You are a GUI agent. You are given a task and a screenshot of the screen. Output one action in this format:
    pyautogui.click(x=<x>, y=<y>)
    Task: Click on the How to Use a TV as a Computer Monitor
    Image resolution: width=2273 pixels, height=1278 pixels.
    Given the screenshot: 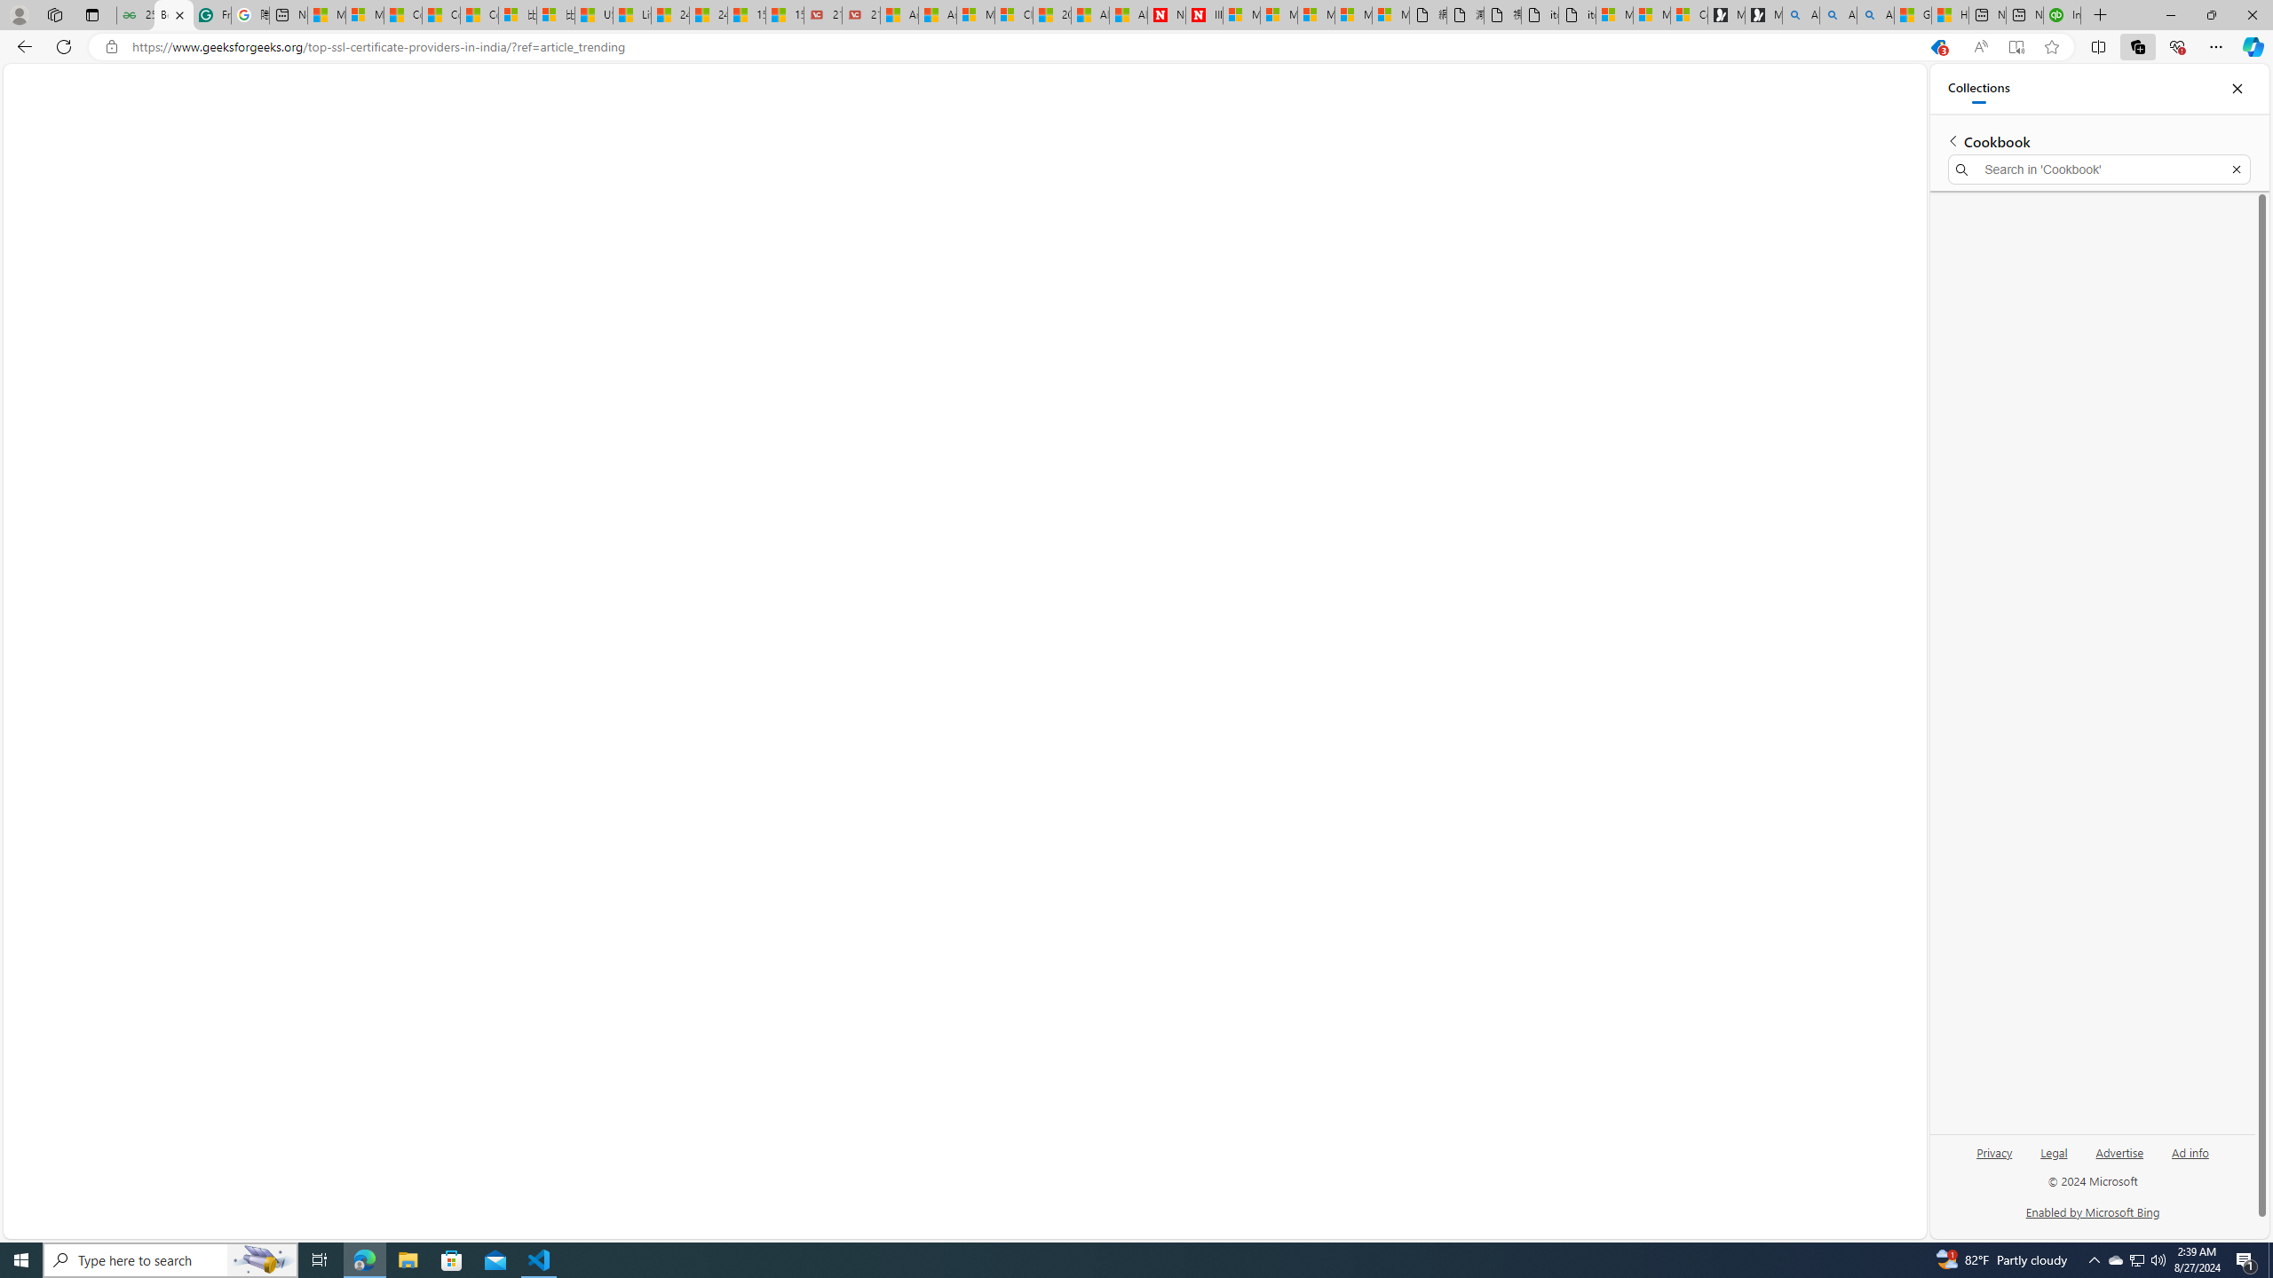 What is the action you would take?
    pyautogui.click(x=1950, y=15)
    